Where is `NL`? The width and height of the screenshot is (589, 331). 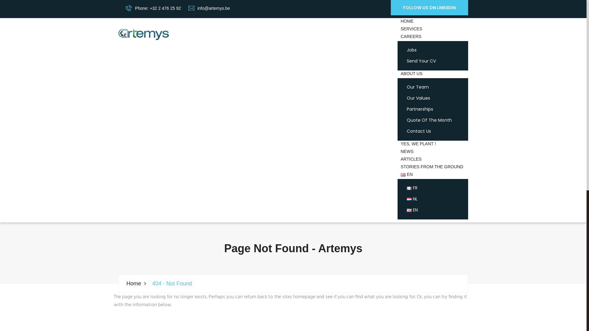
NL is located at coordinates (412, 199).